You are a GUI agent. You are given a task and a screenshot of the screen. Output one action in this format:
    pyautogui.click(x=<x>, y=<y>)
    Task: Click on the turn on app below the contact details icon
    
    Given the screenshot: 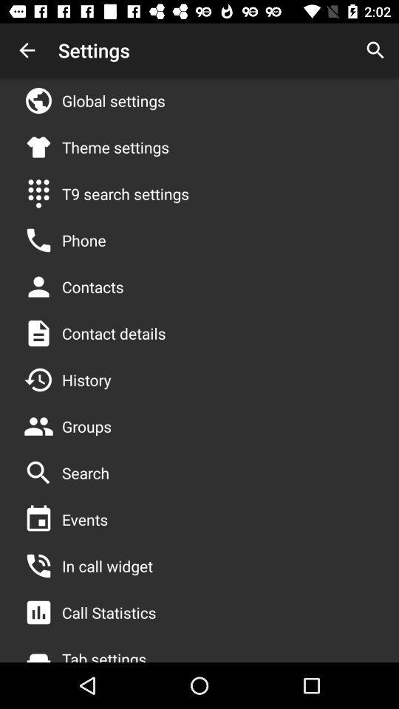 What is the action you would take?
    pyautogui.click(x=86, y=380)
    